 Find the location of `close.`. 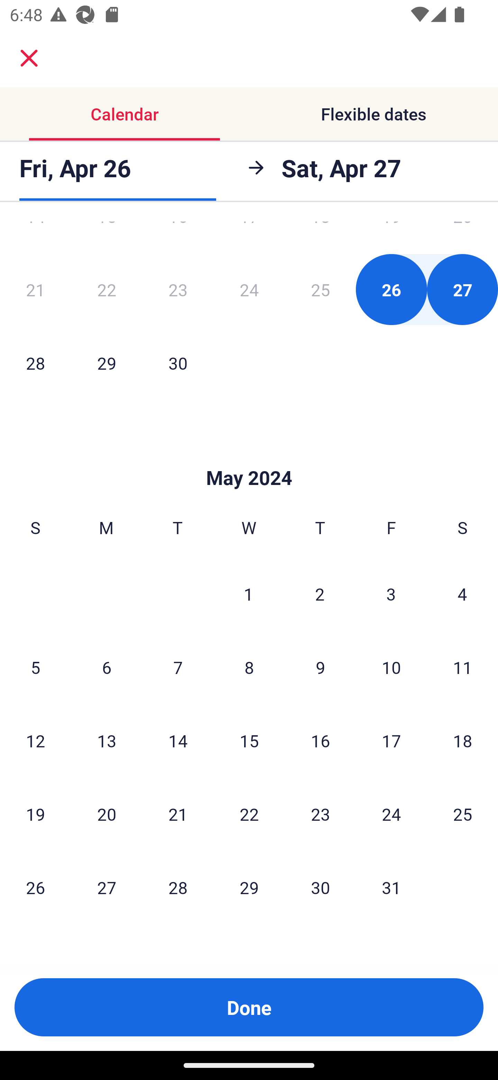

close. is located at coordinates (29, 58).